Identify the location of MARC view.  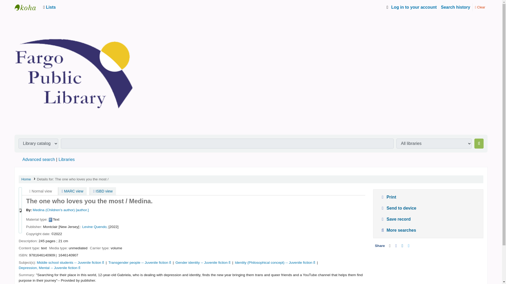
(72, 191).